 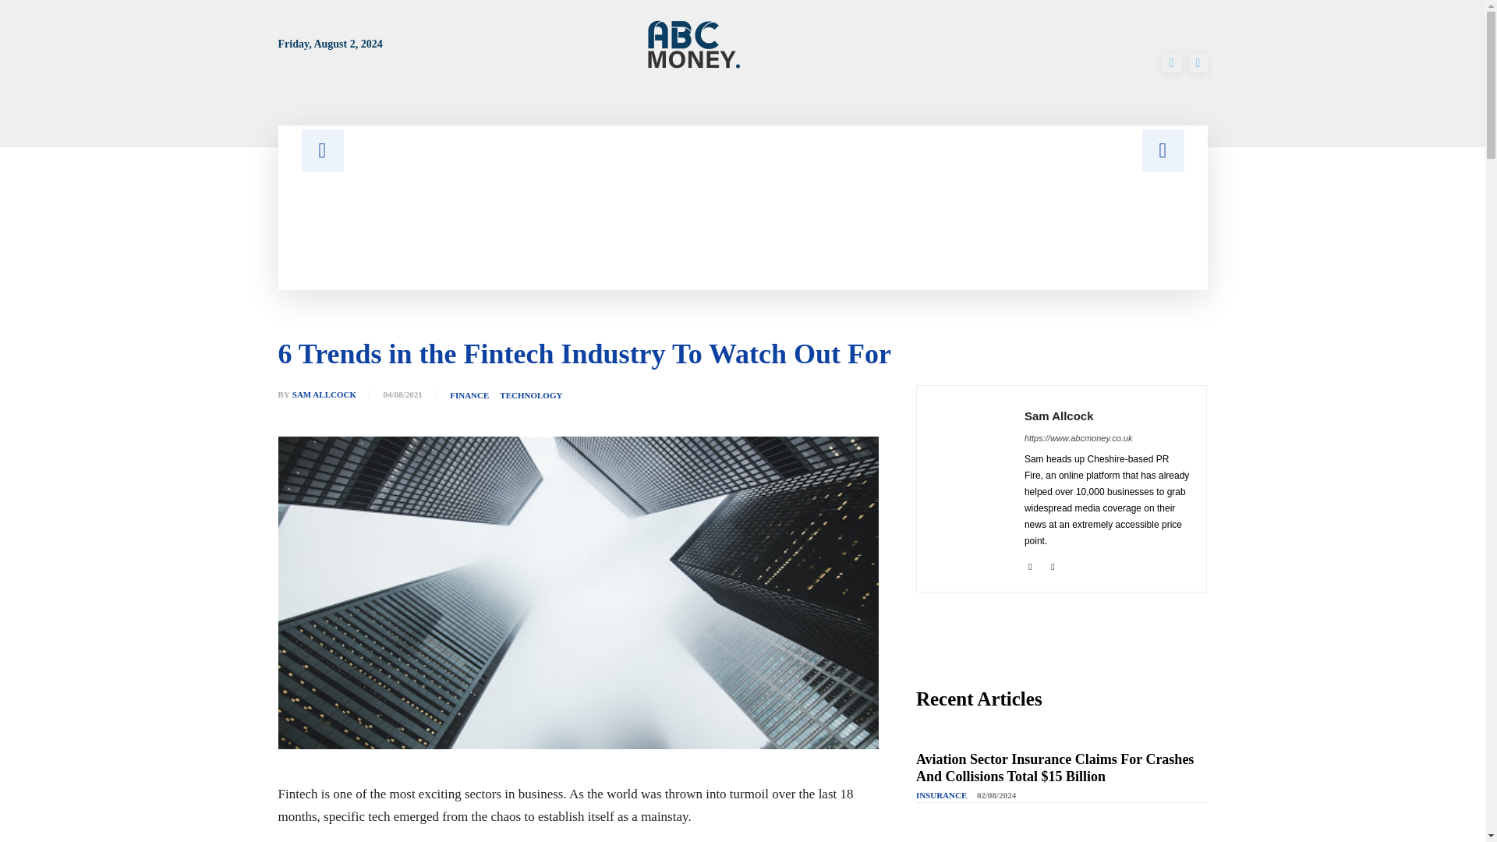 What do you see at coordinates (1029, 564) in the screenshot?
I see `Linkedin` at bounding box center [1029, 564].